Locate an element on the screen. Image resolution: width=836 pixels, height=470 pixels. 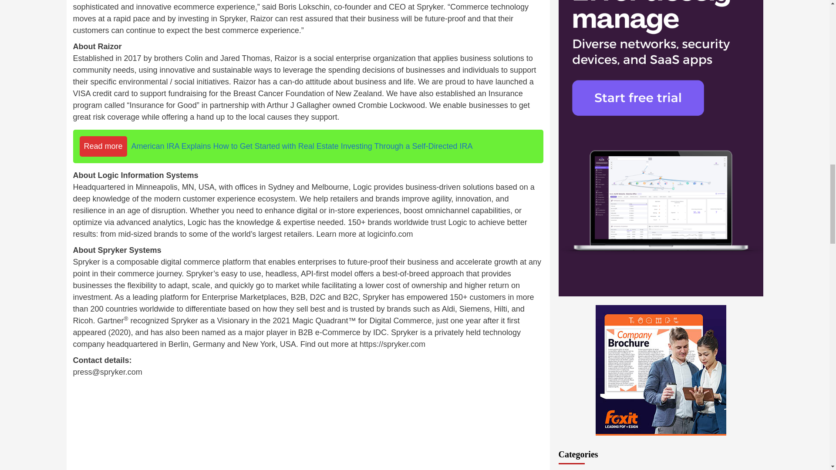
logicinfo.com is located at coordinates (390, 234).